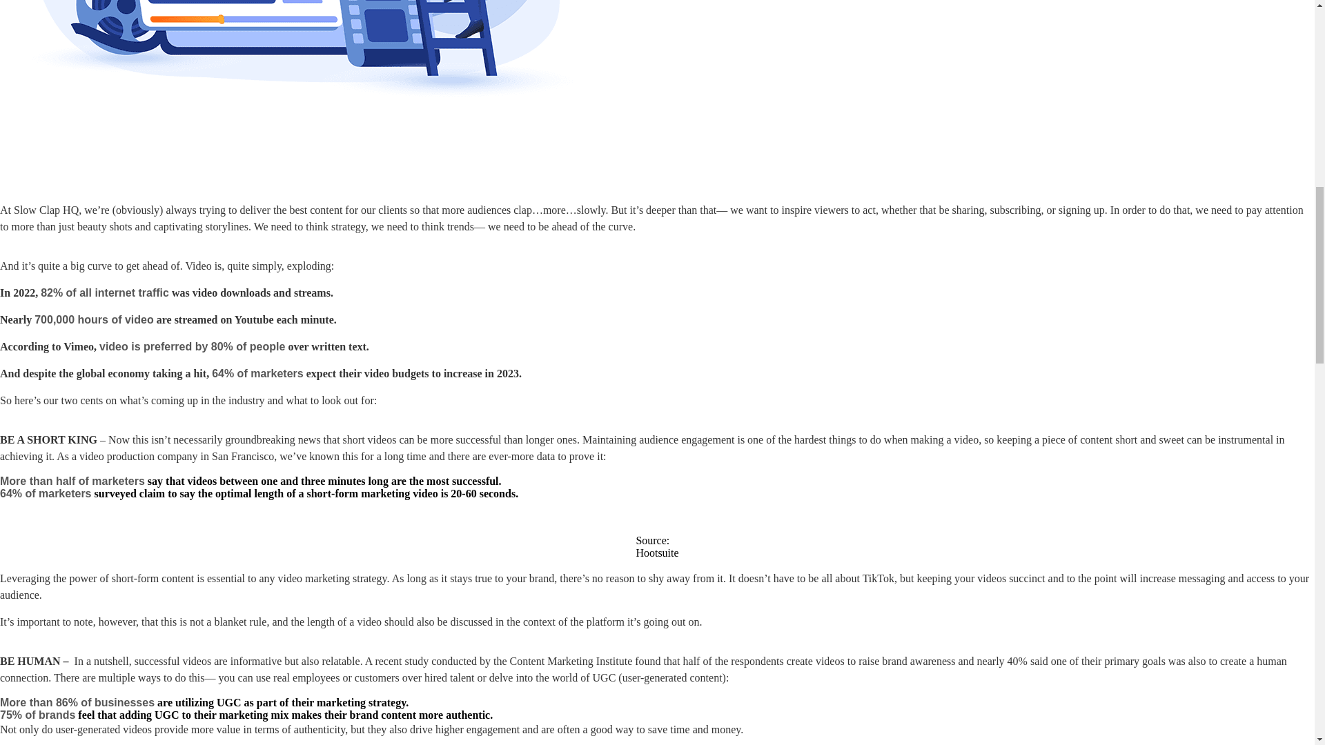 The image size is (1325, 745). What do you see at coordinates (94, 319) in the screenshot?
I see `700,000 hours of video` at bounding box center [94, 319].